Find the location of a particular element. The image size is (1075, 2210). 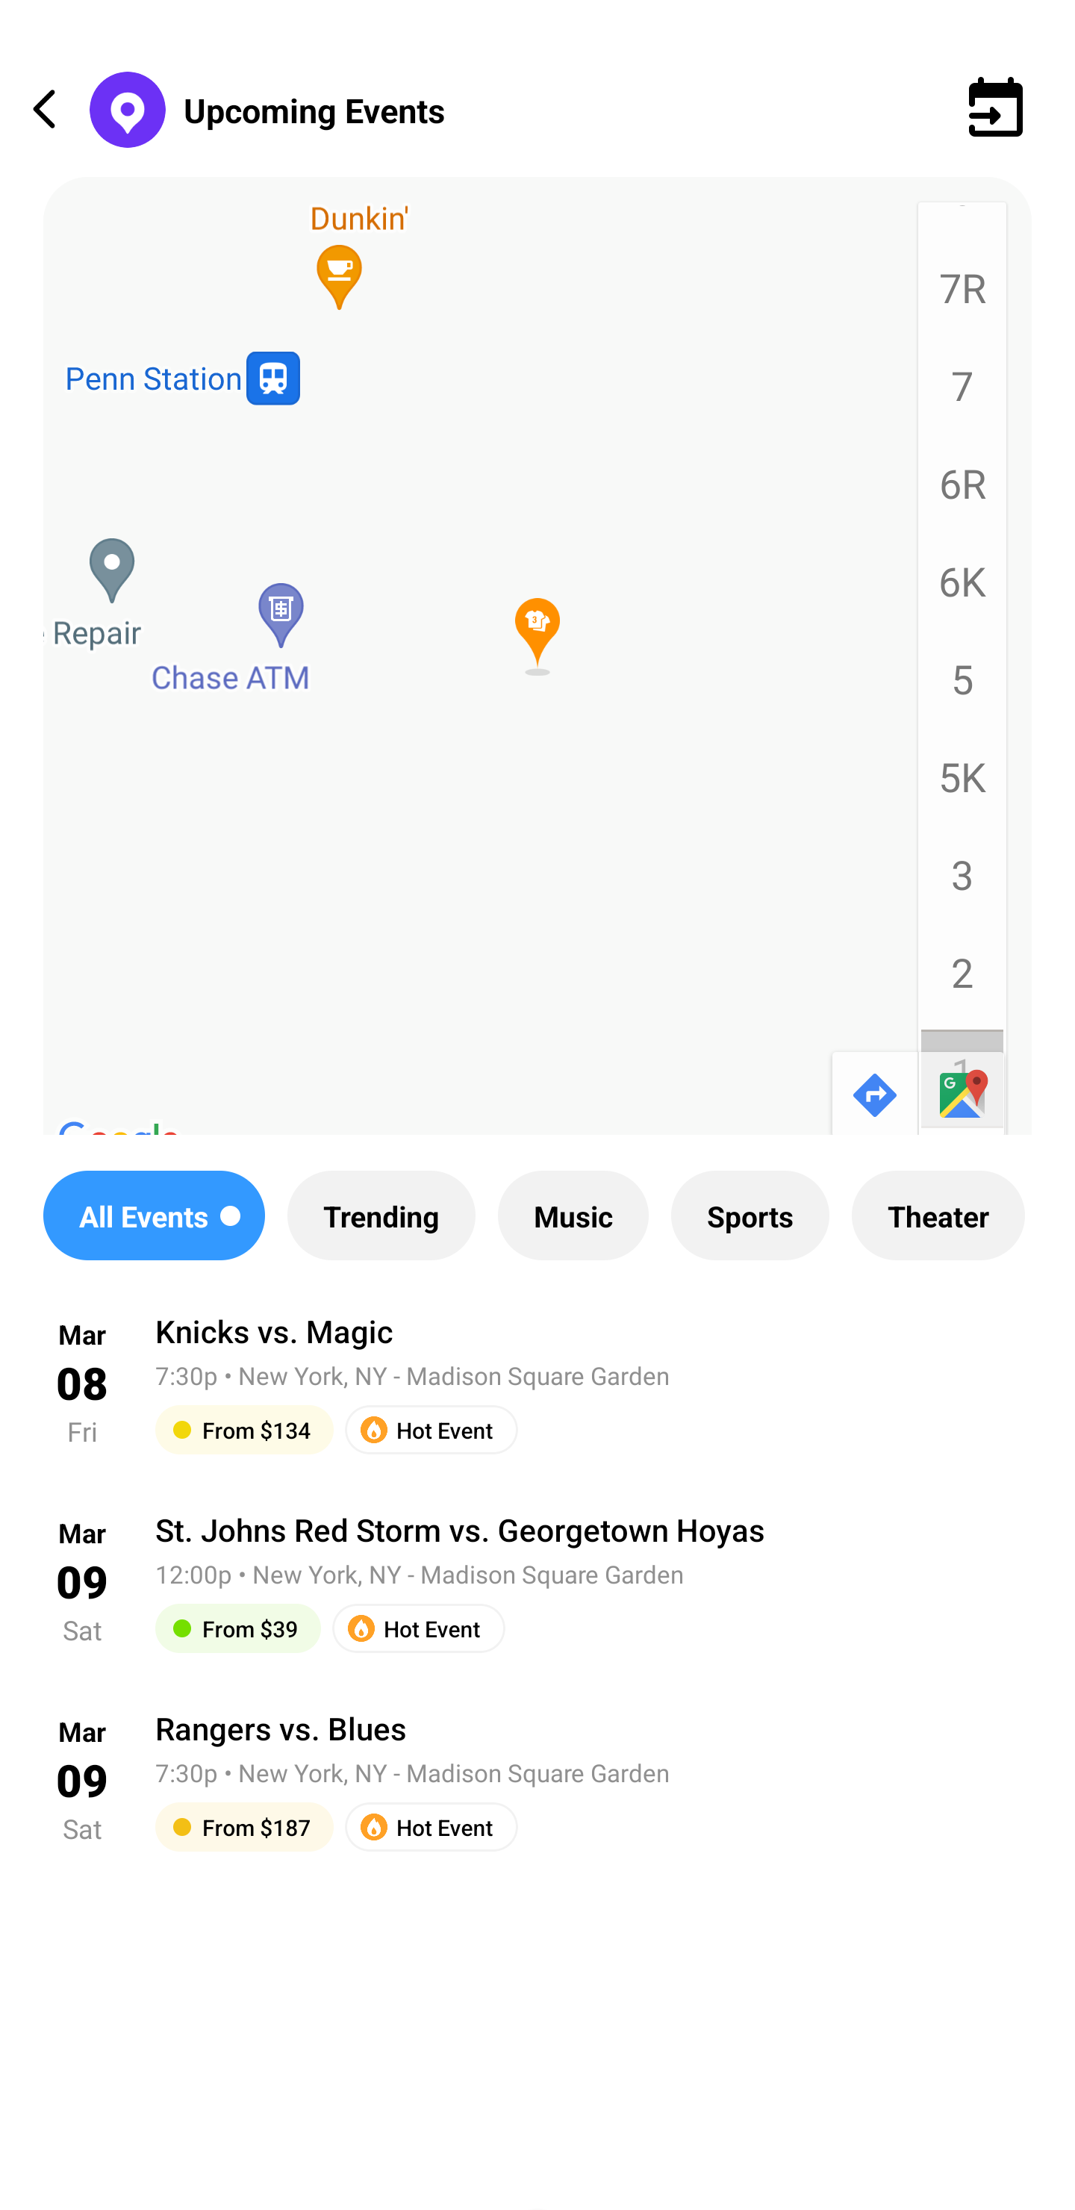

Trending is located at coordinates (381, 1215).